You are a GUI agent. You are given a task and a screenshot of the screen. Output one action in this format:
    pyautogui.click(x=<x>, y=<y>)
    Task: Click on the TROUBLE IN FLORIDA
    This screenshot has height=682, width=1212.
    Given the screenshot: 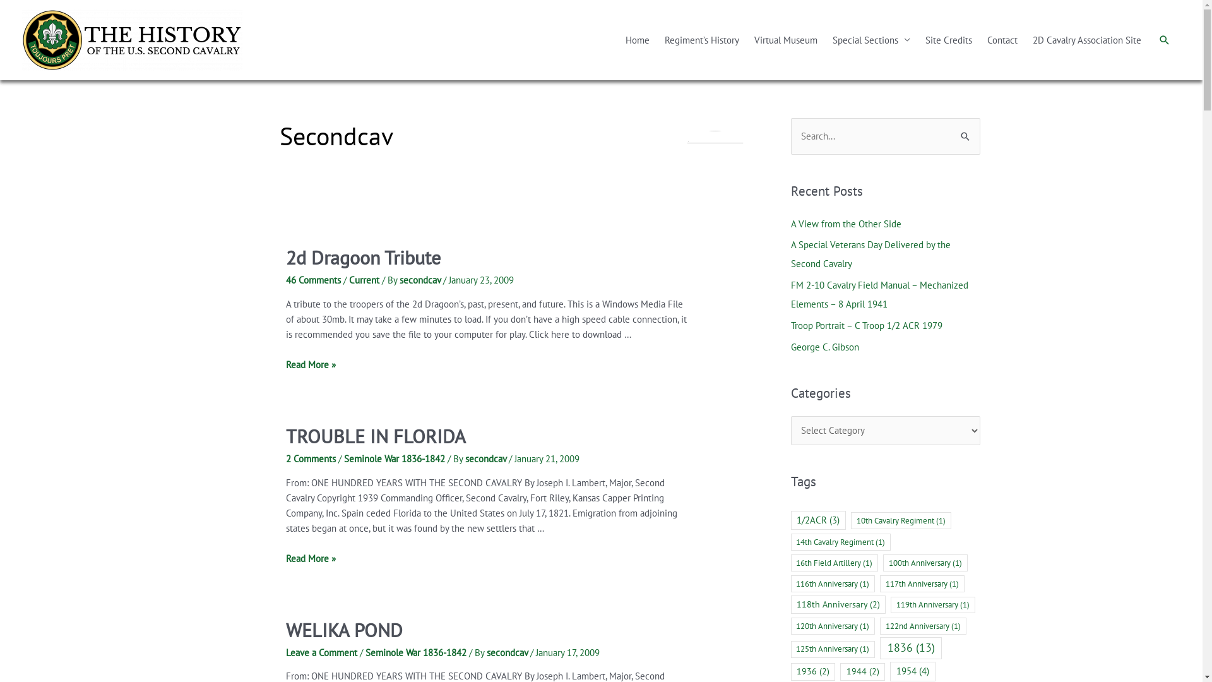 What is the action you would take?
    pyautogui.click(x=376, y=436)
    